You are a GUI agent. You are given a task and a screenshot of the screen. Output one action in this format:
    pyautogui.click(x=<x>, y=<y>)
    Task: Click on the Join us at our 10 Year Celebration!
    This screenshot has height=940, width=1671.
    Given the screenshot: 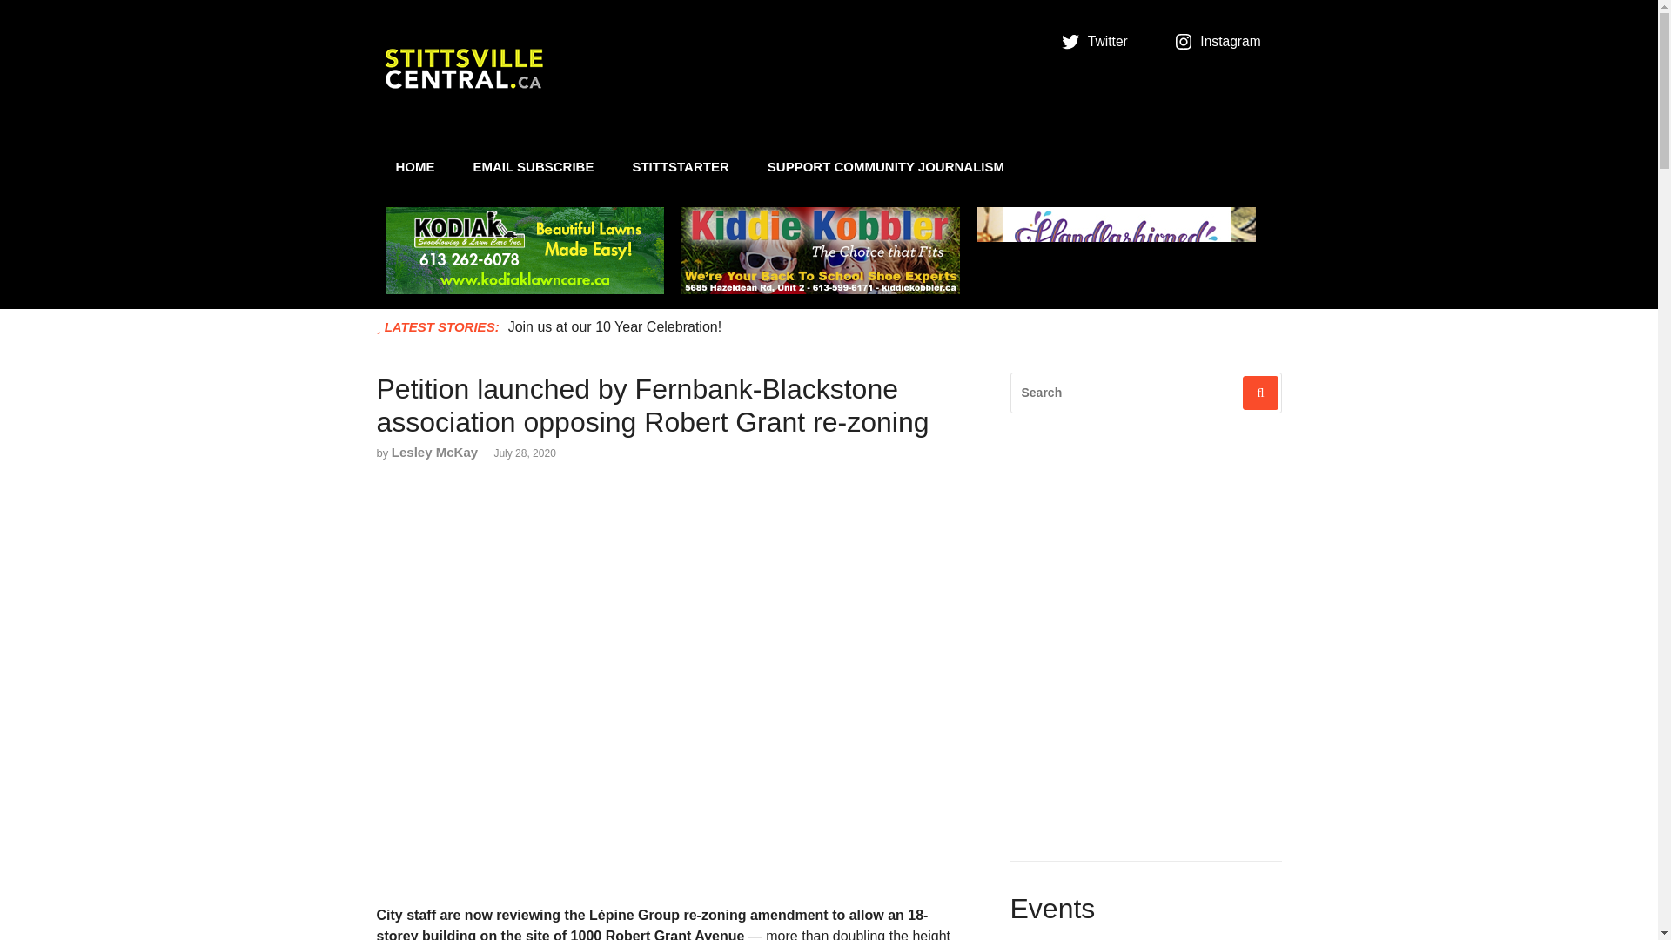 What is the action you would take?
    pyautogui.click(x=614, y=326)
    